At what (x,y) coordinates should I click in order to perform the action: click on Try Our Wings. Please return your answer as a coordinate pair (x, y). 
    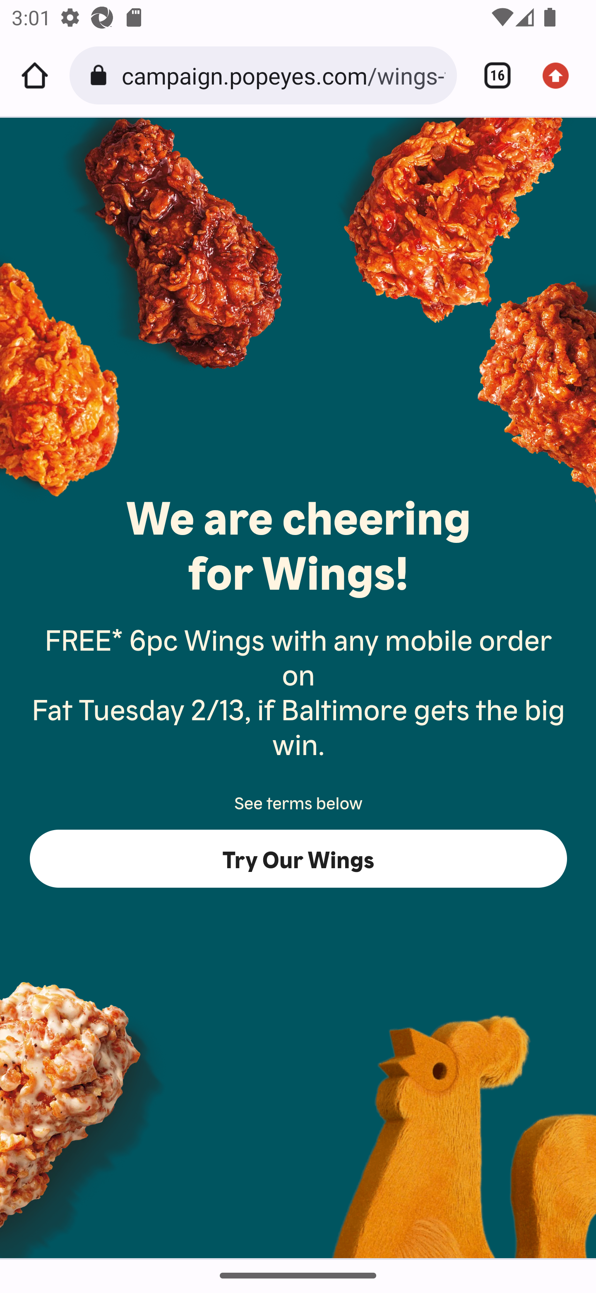
    Looking at the image, I should click on (298, 859).